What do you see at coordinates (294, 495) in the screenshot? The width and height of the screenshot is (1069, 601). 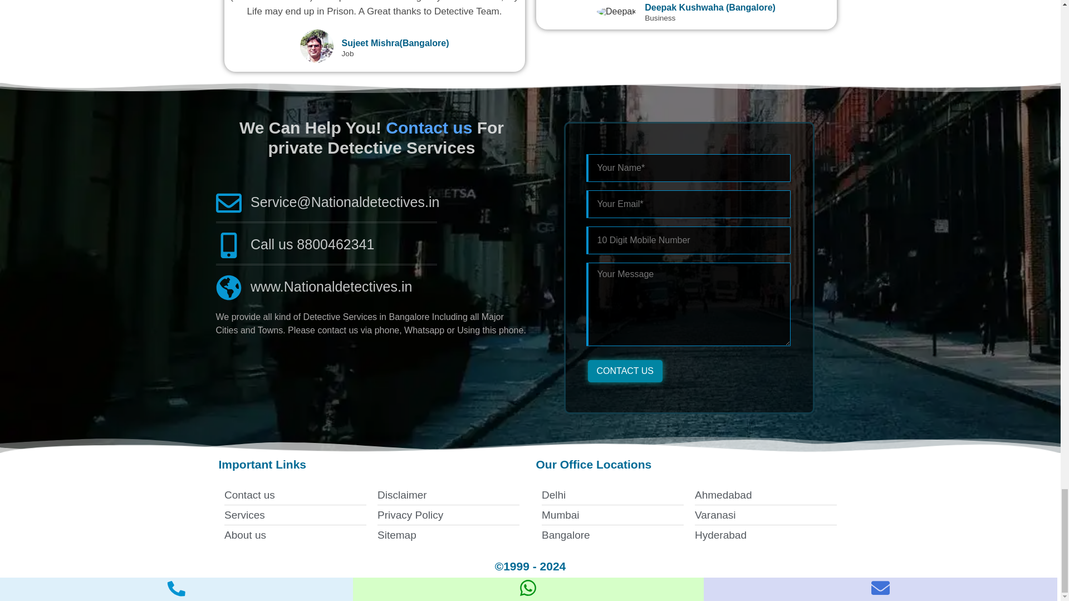 I see `Contact us` at bounding box center [294, 495].